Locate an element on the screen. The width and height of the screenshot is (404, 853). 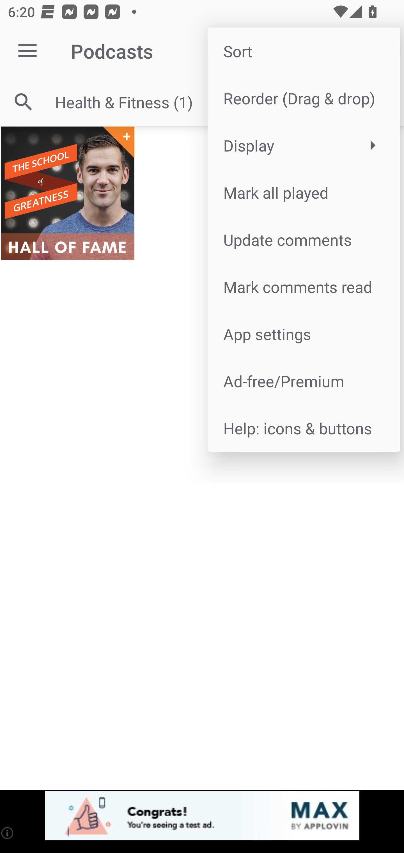
Update comments is located at coordinates (304, 240).